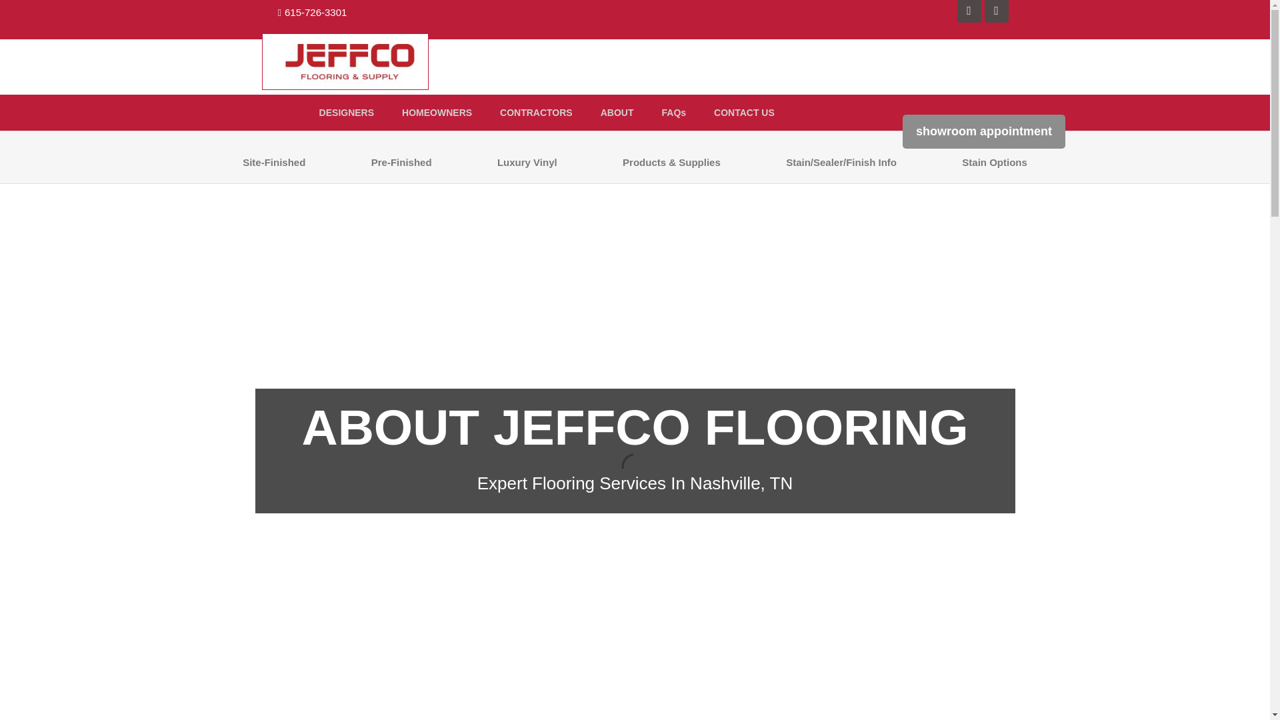 The image size is (1280, 720). What do you see at coordinates (347, 112) in the screenshot?
I see `DESIGNERS` at bounding box center [347, 112].